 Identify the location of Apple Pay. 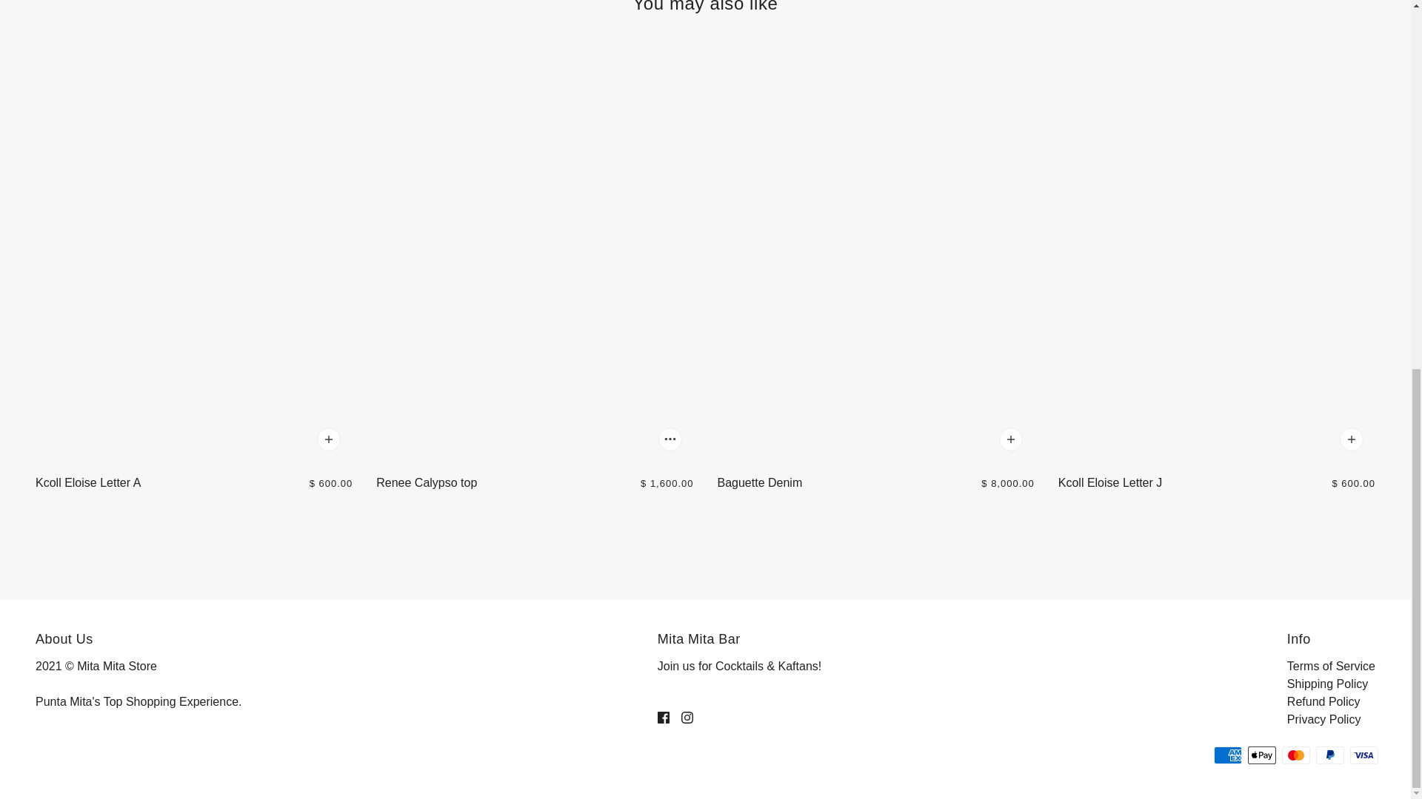
(1262, 755).